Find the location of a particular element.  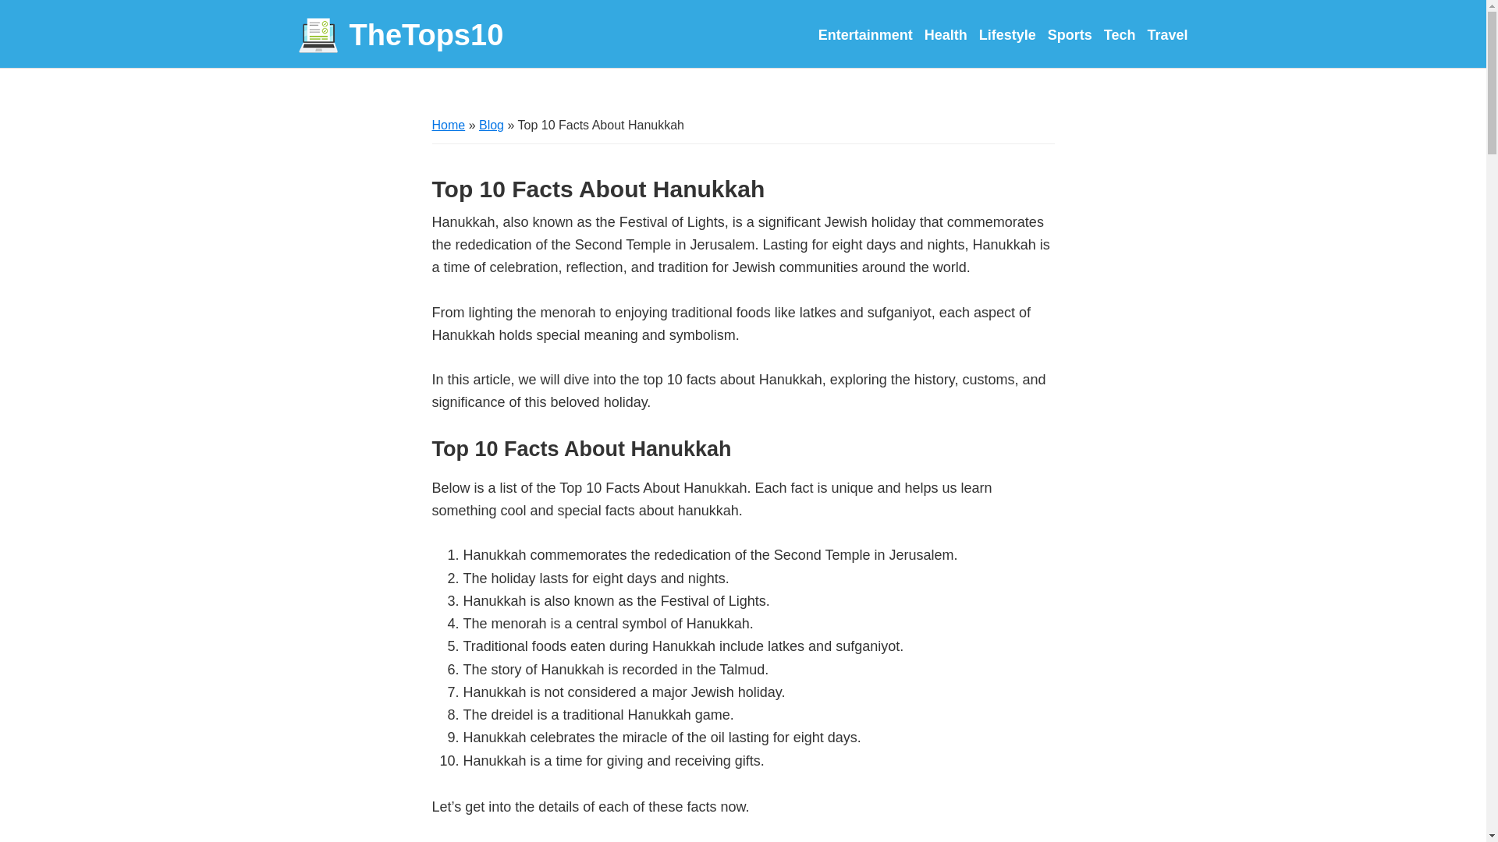

Blog is located at coordinates (492, 125).